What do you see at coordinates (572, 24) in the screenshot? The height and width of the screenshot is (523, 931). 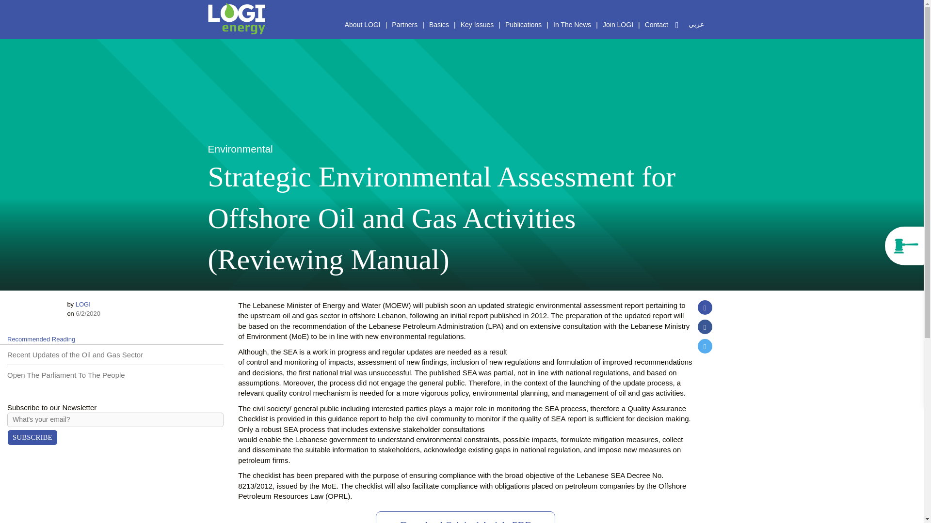 I see `In The News` at bounding box center [572, 24].